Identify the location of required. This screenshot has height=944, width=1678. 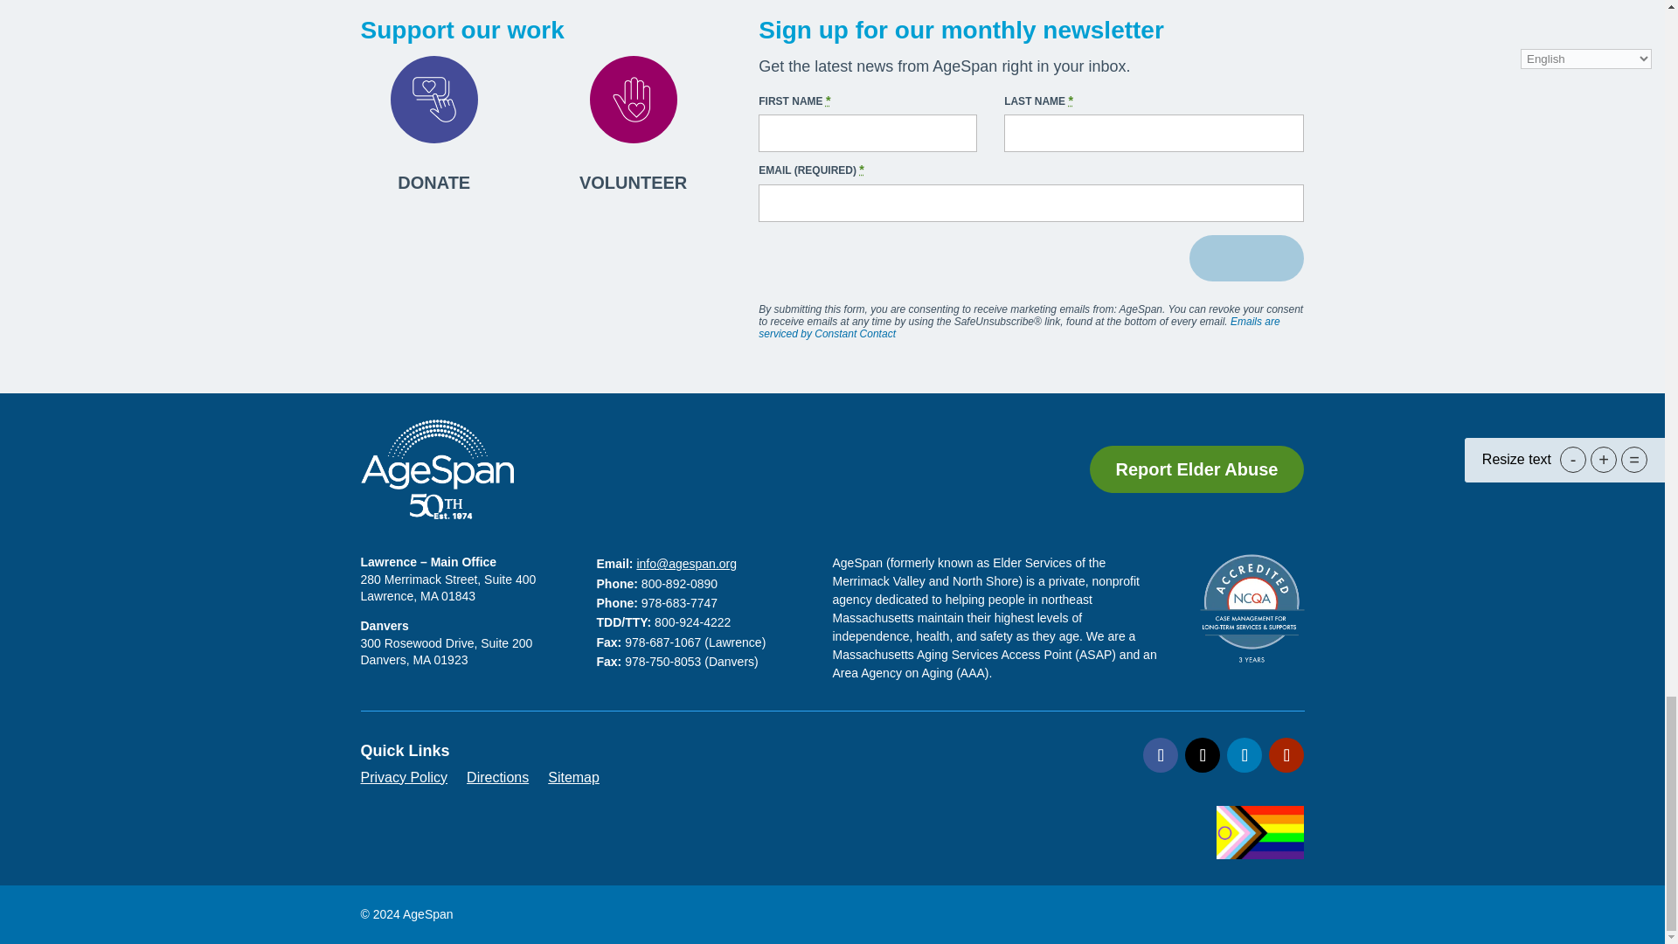
(1070, 100).